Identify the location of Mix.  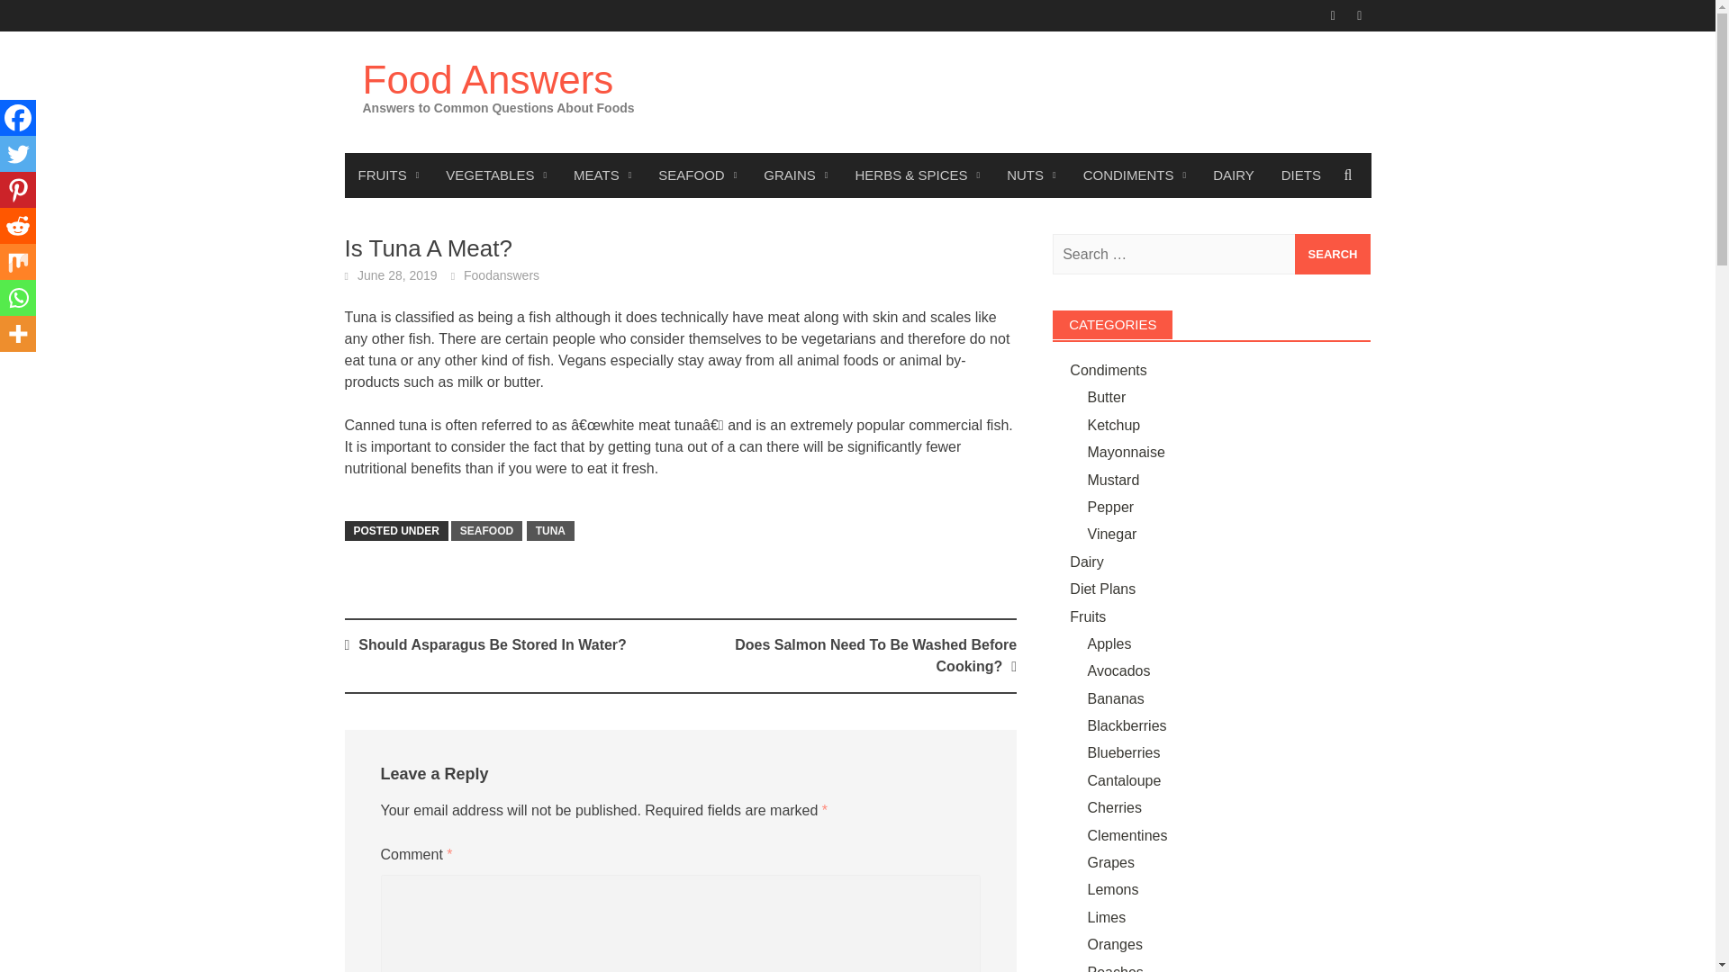
(18, 262).